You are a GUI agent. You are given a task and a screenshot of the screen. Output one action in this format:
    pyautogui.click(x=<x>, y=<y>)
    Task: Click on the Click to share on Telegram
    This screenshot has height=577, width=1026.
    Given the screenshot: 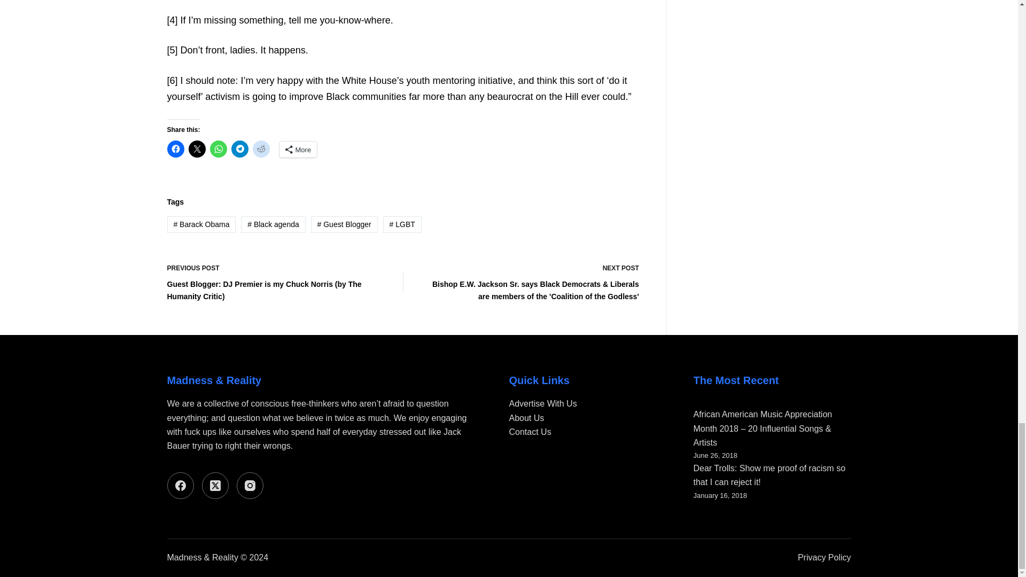 What is the action you would take?
    pyautogui.click(x=239, y=149)
    